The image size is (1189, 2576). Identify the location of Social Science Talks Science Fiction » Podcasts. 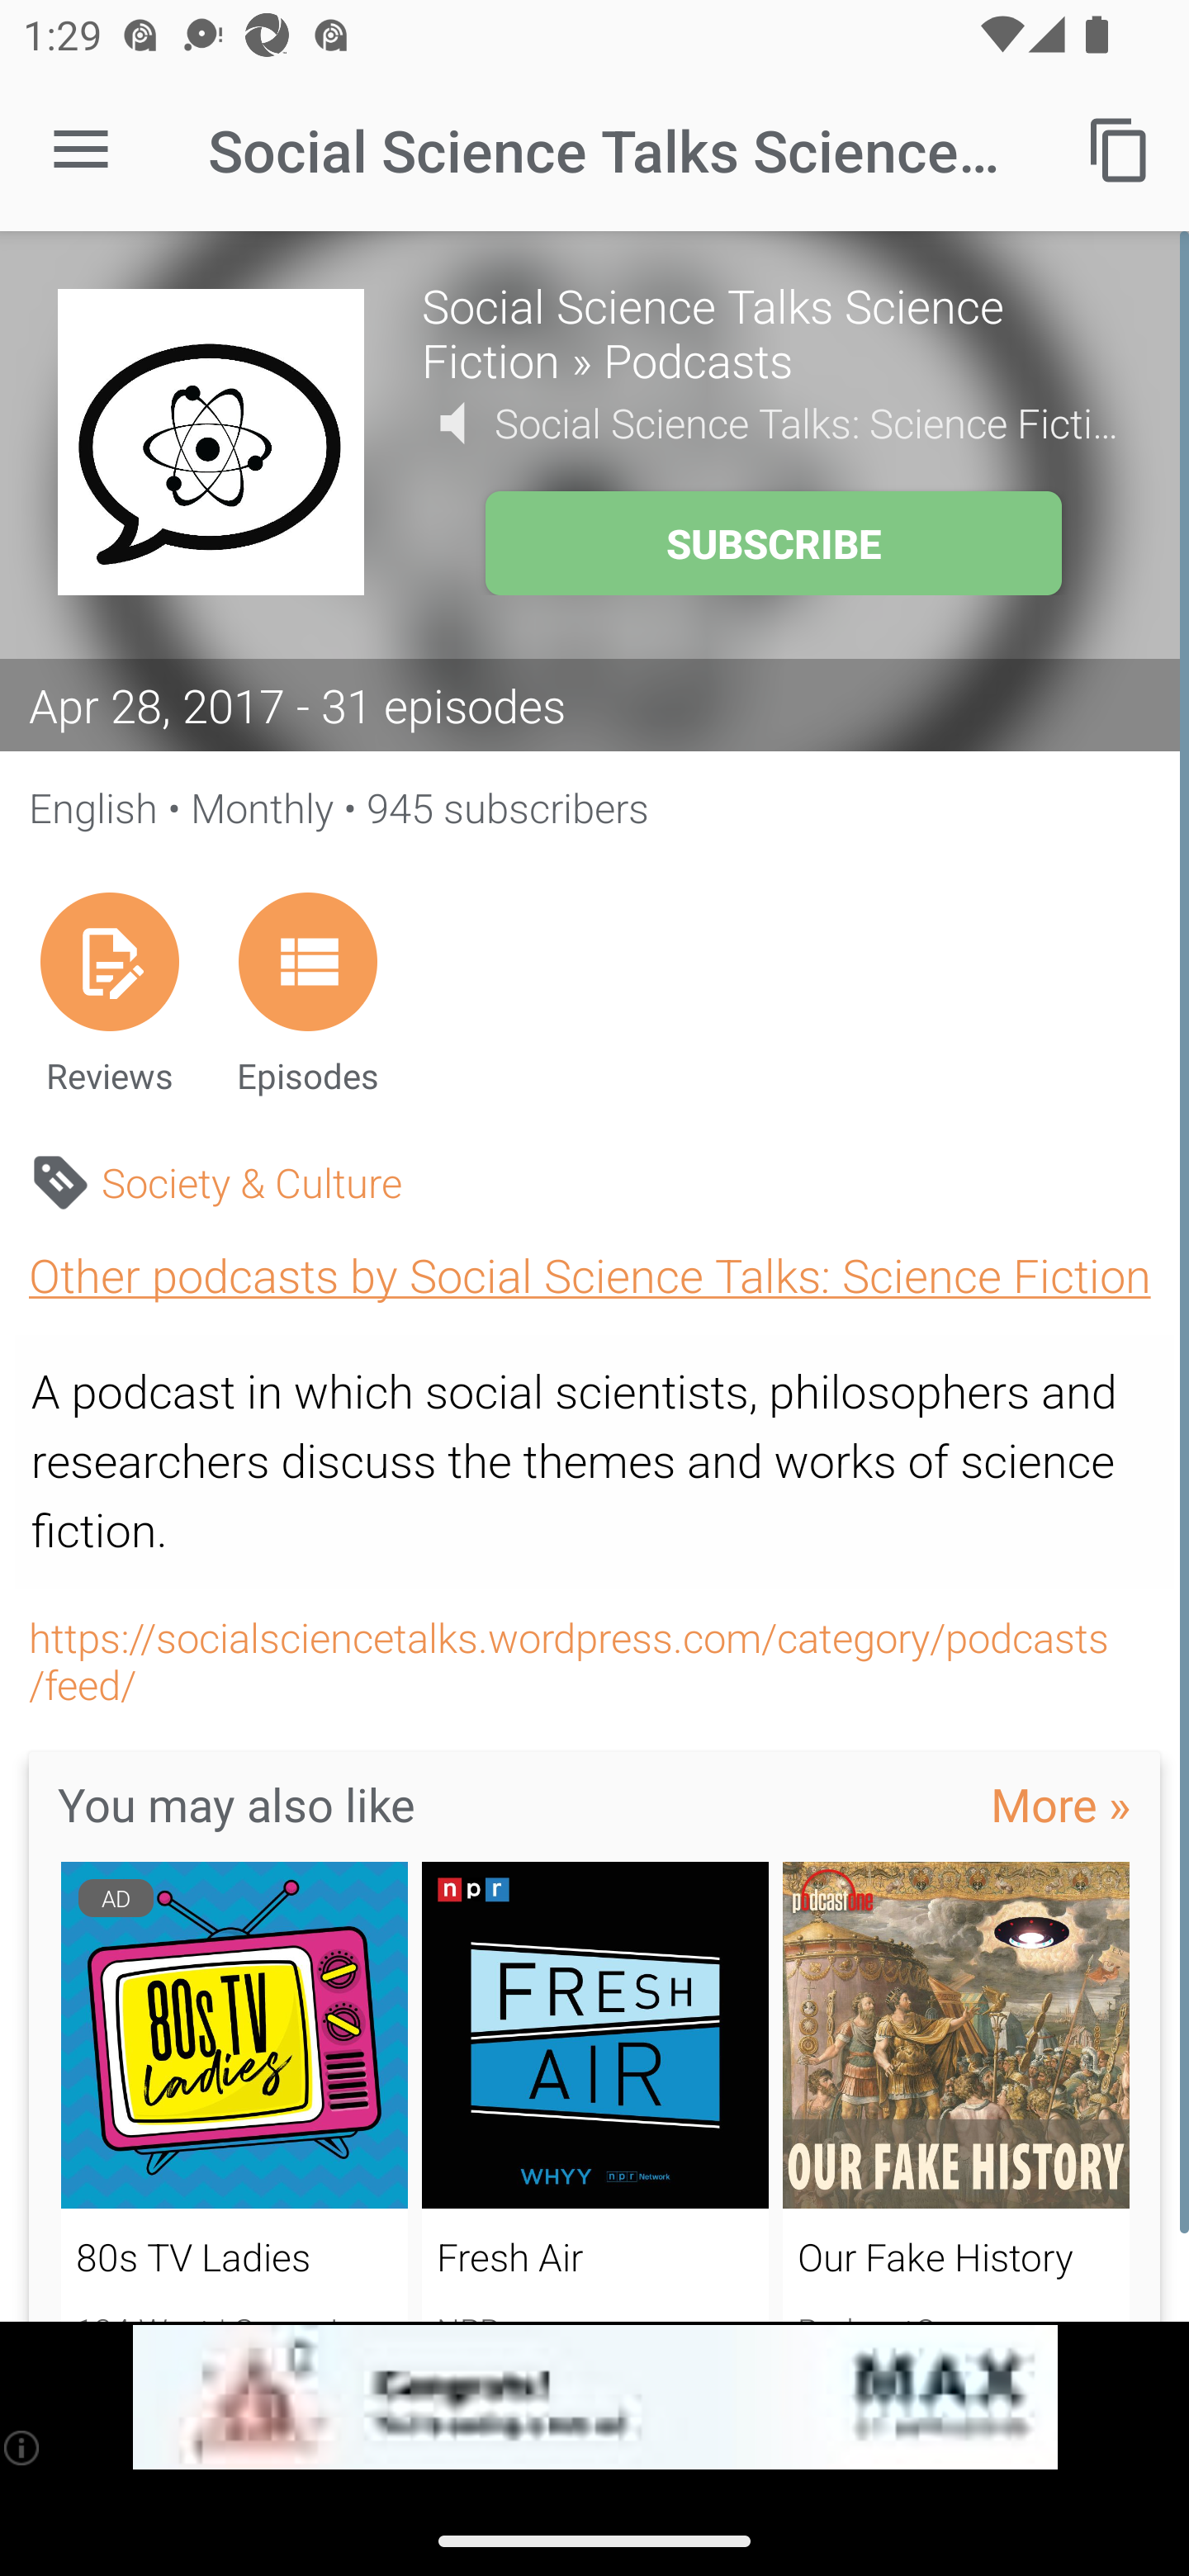
(776, 332).